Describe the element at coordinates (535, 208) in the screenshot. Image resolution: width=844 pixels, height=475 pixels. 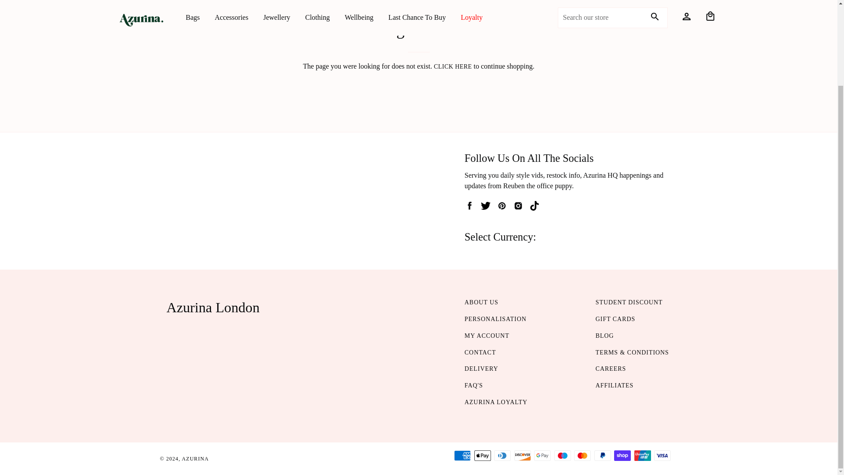
I see `Azurina on Tiktok` at that location.